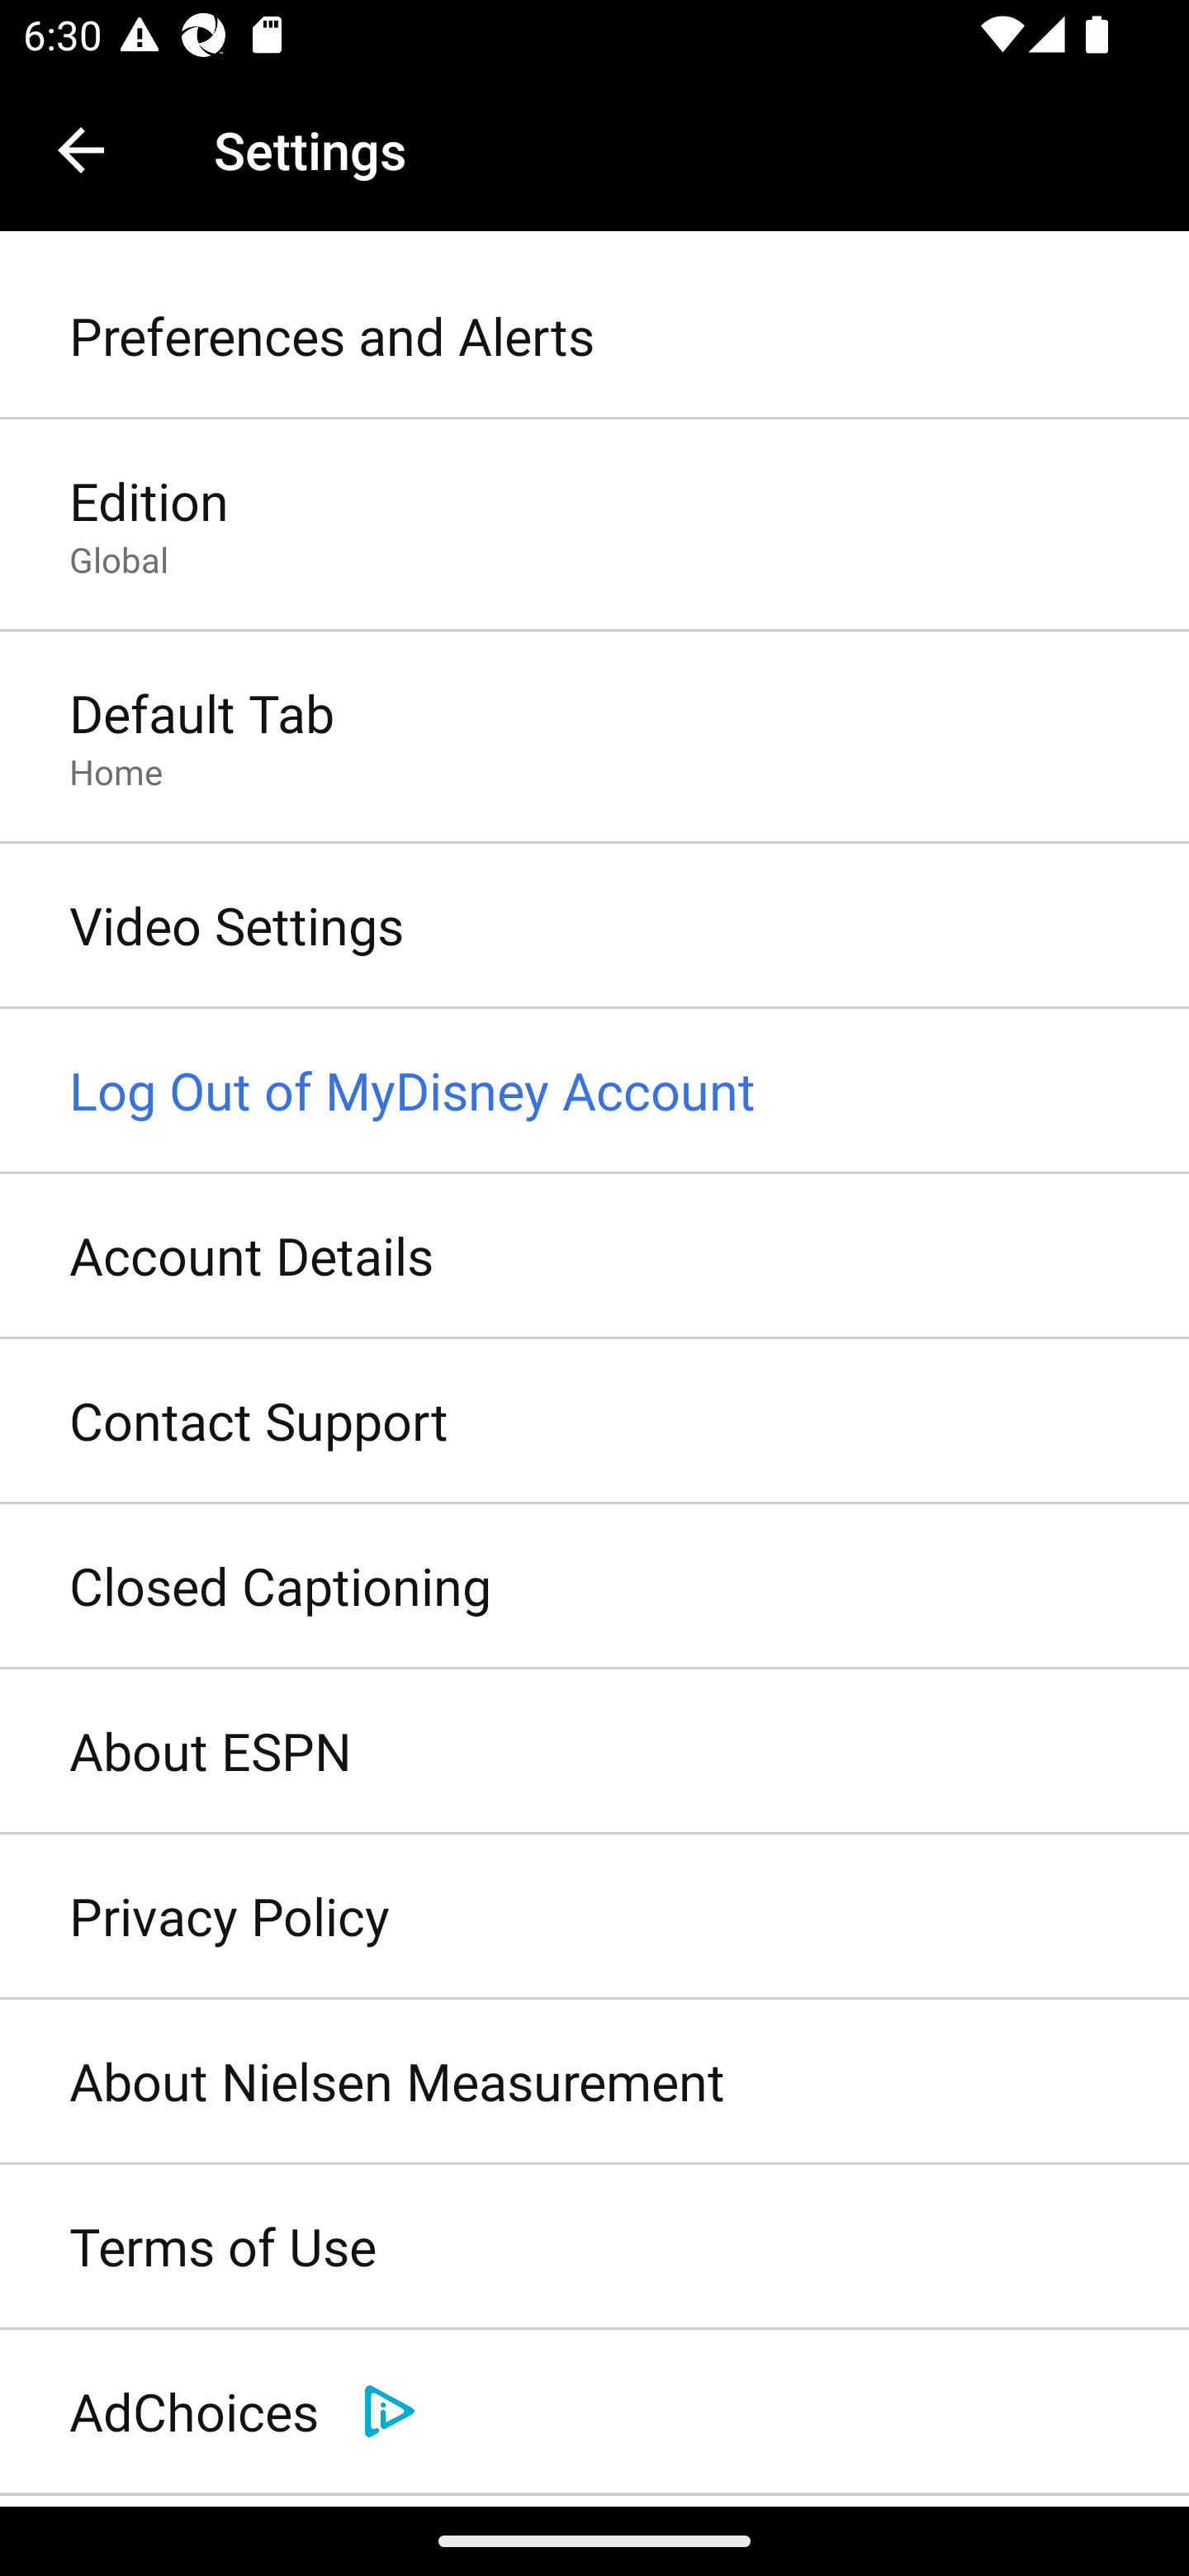  What do you see at coordinates (81, 150) in the screenshot?
I see `Navigate up` at bounding box center [81, 150].